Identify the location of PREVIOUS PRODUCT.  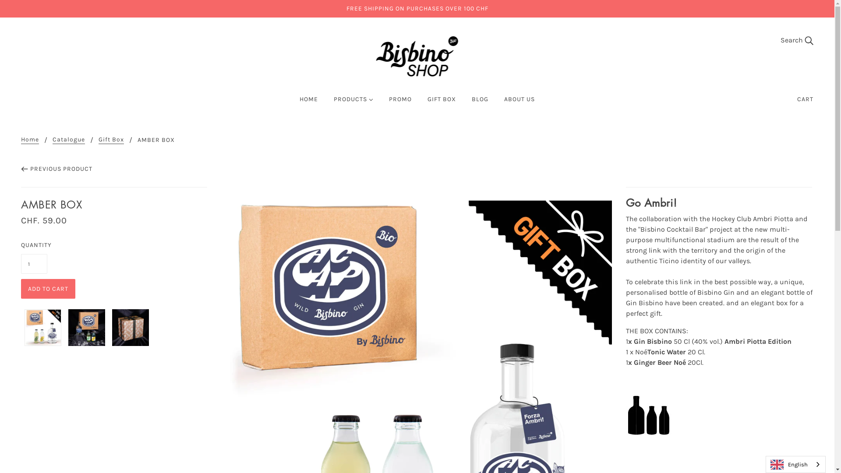
(57, 169).